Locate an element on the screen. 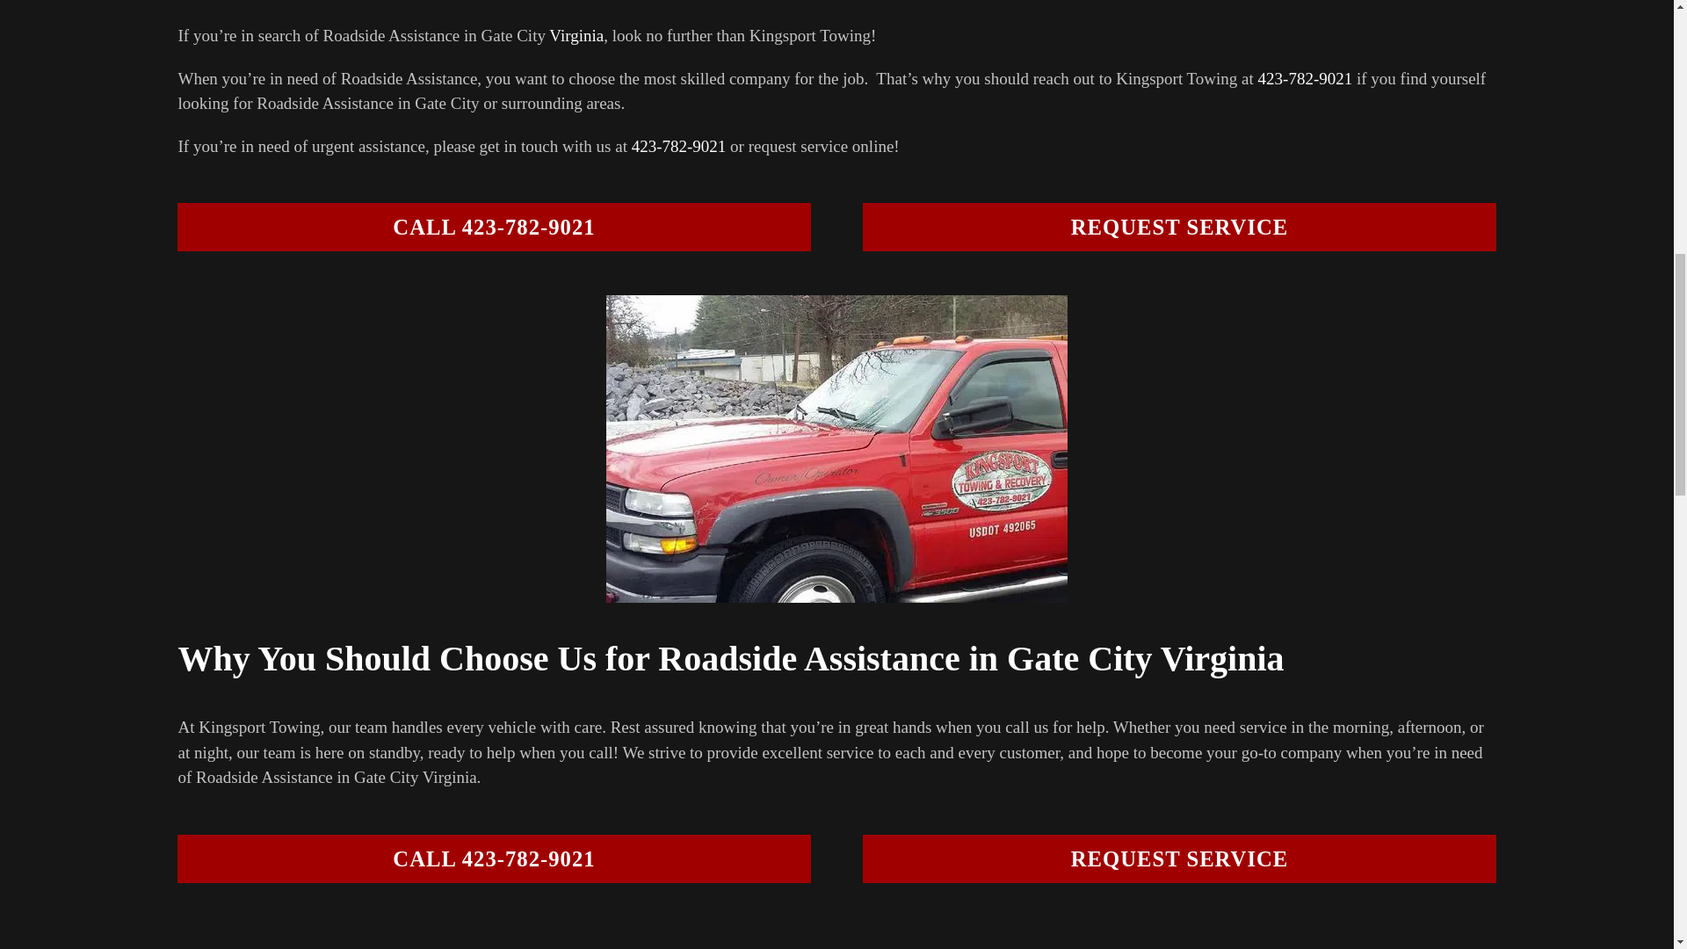 This screenshot has width=1687, height=949. Virginia is located at coordinates (836, 235).